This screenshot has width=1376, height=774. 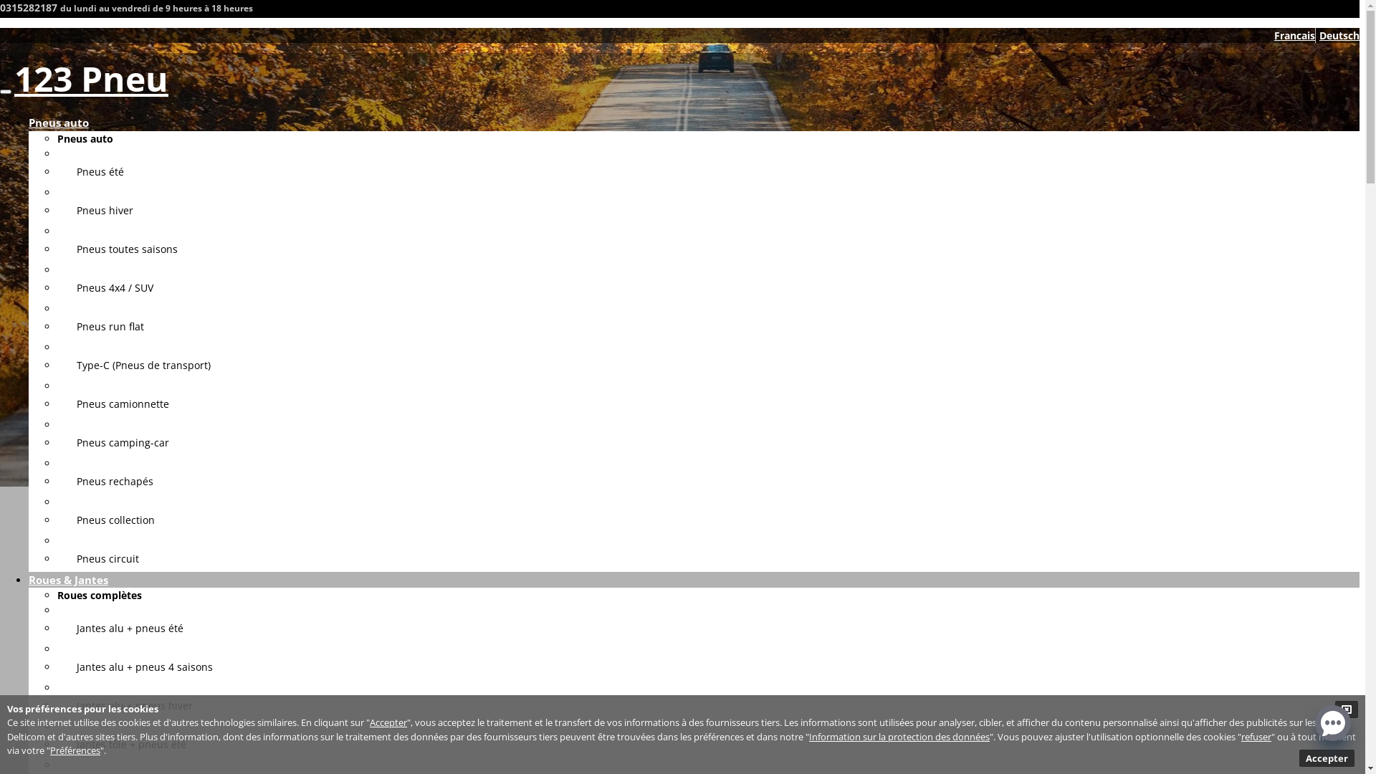 What do you see at coordinates (125, 705) in the screenshot?
I see `Jantes alu + pneus hiver` at bounding box center [125, 705].